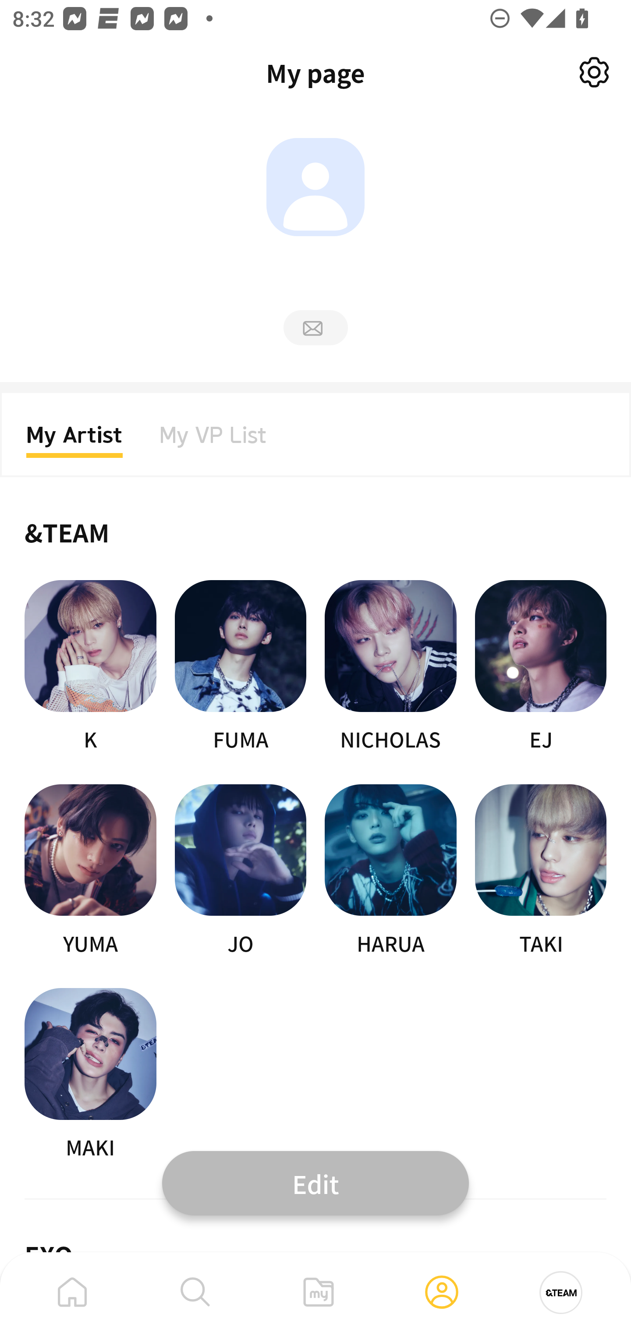  What do you see at coordinates (74, 440) in the screenshot?
I see `My Artist` at bounding box center [74, 440].